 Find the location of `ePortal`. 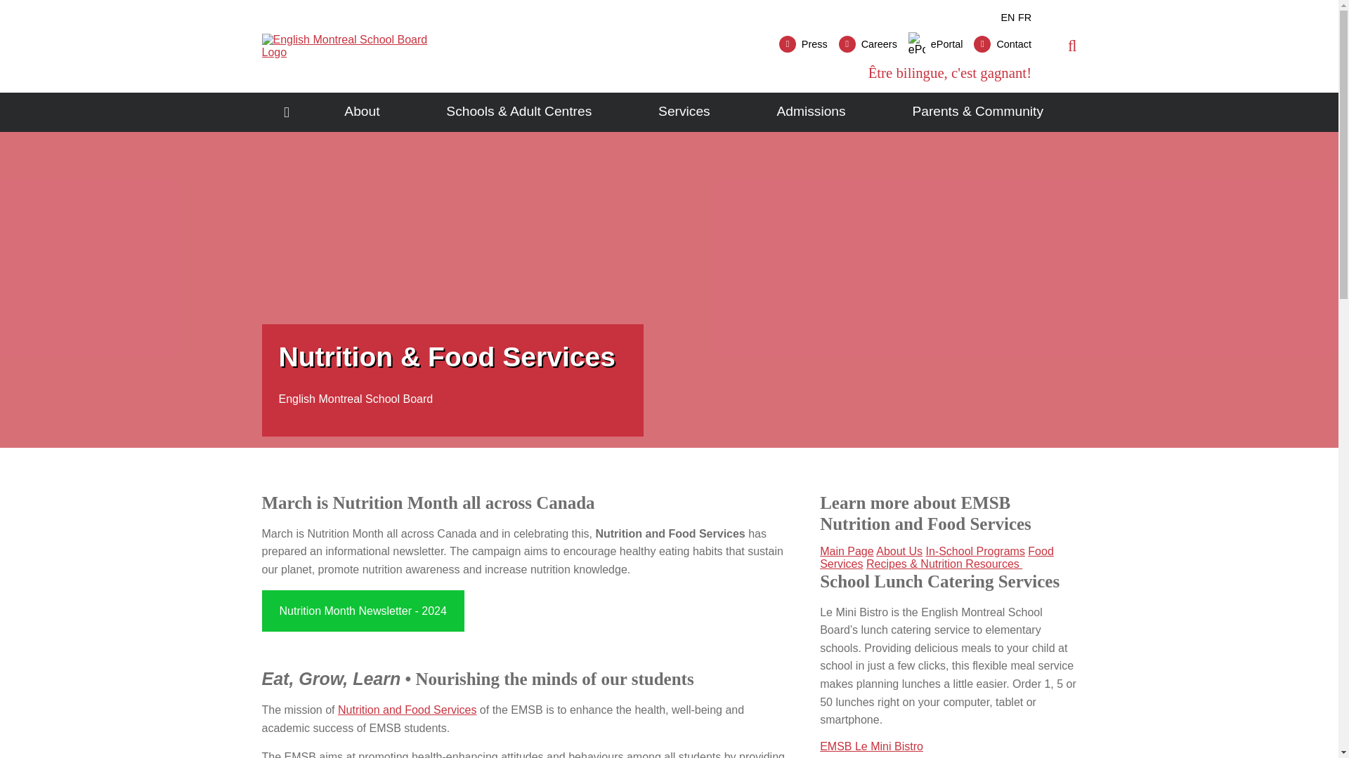

ePortal is located at coordinates (935, 44).